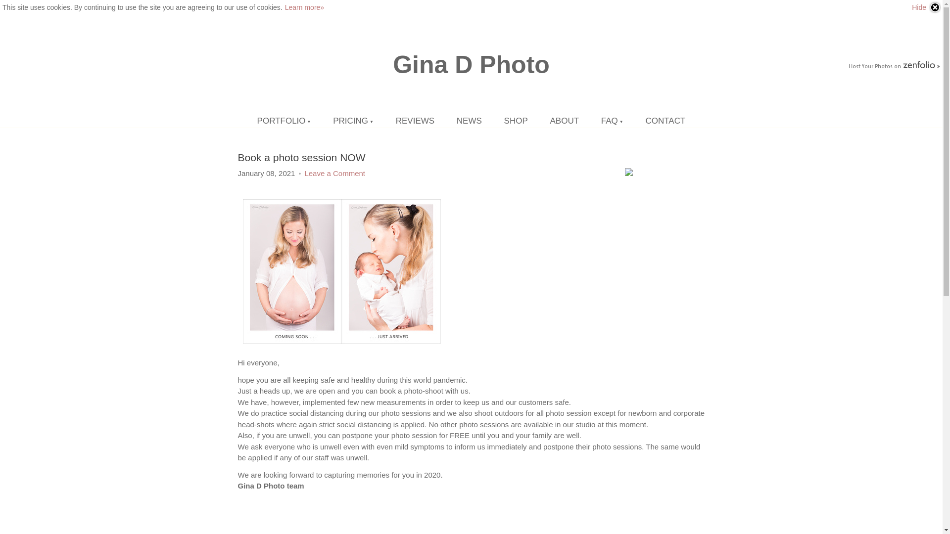  I want to click on REVIEWS, so click(415, 121).